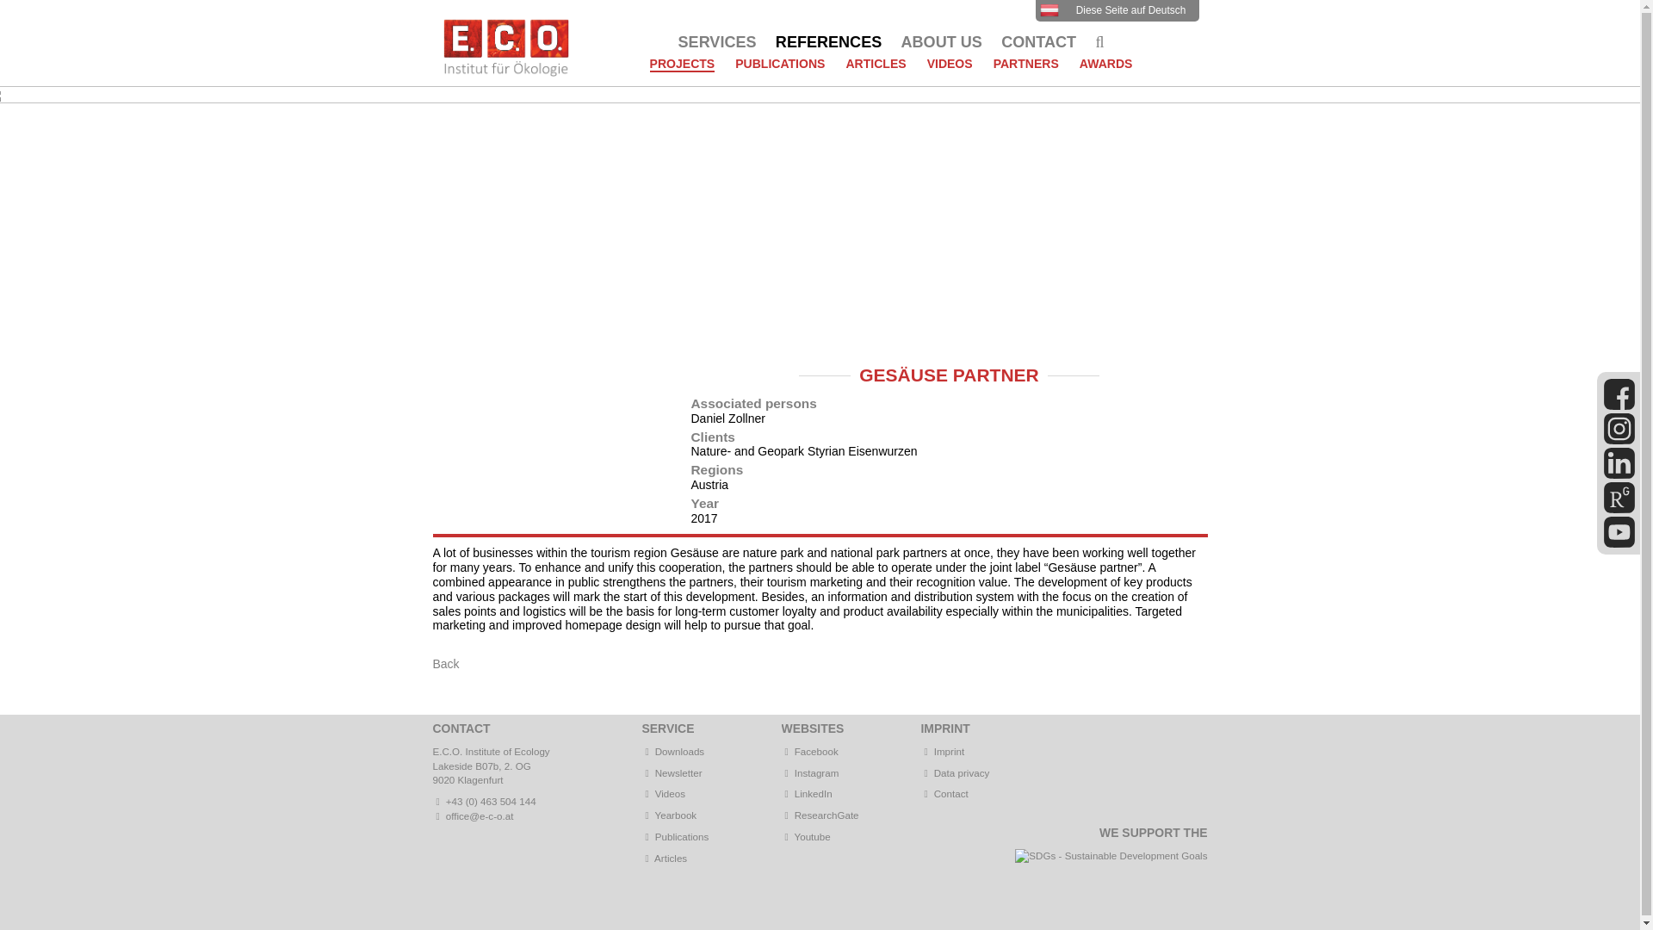  What do you see at coordinates (682, 837) in the screenshot?
I see `Publications` at bounding box center [682, 837].